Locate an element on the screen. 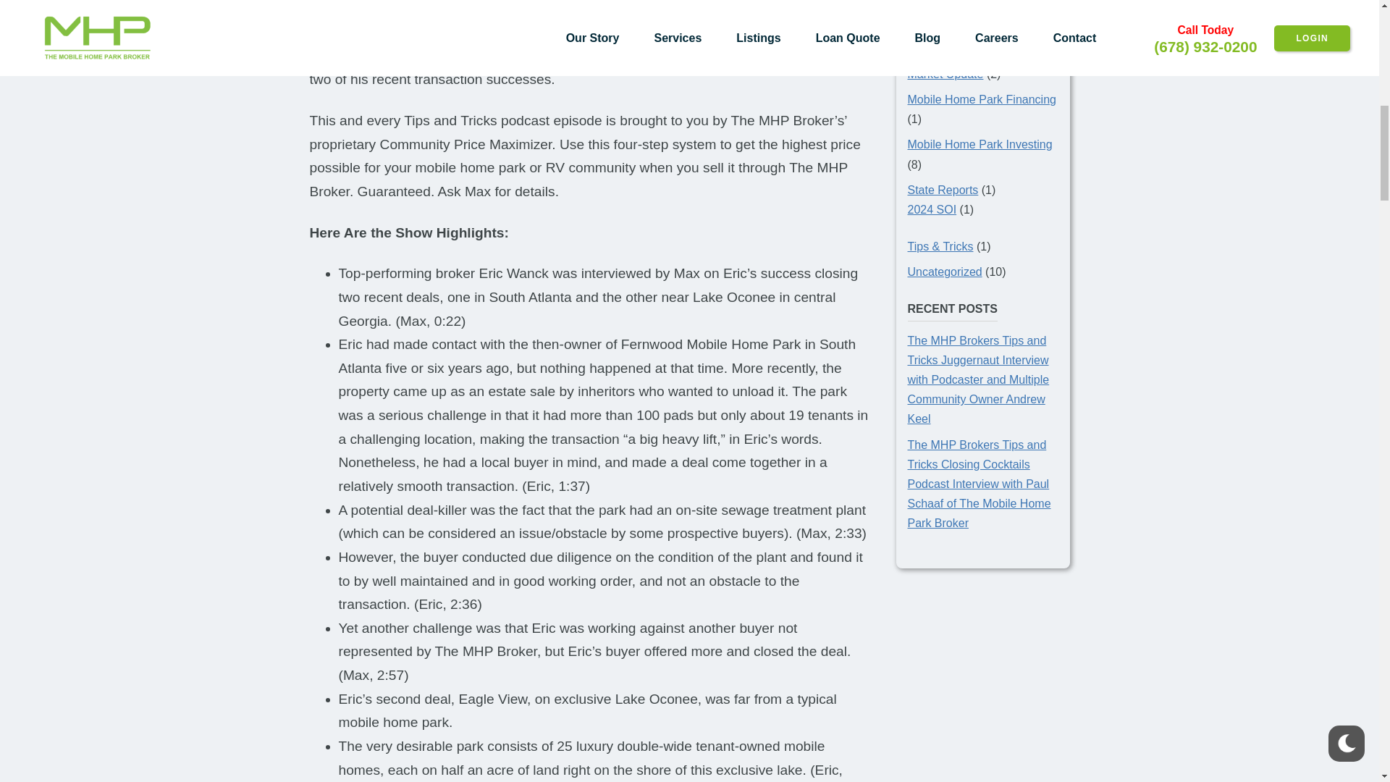 This screenshot has height=782, width=1390. State Reports is located at coordinates (943, 190).